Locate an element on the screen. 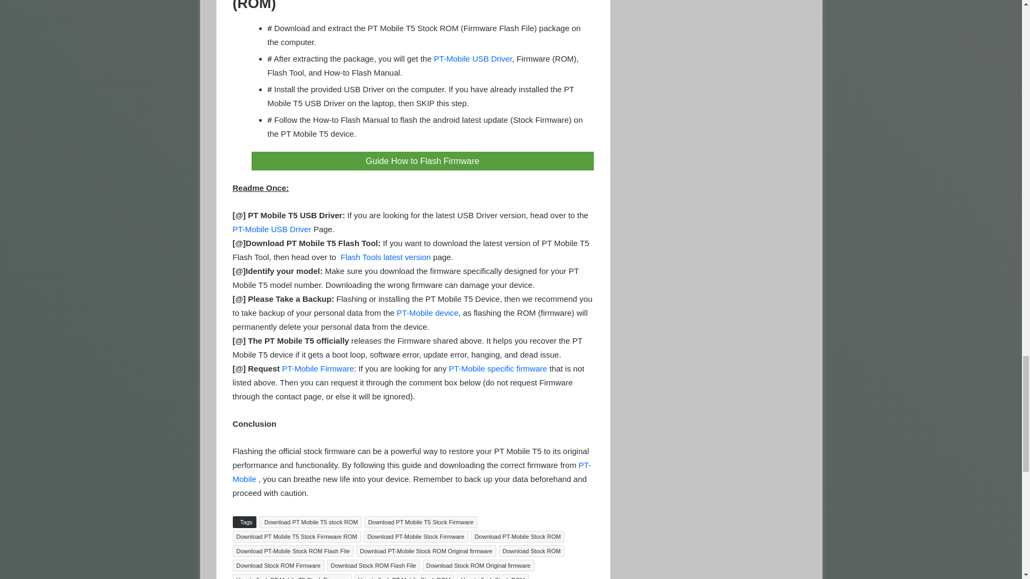 The height and width of the screenshot is (579, 1030). PT-Mobile USB Driver is located at coordinates (273, 229).